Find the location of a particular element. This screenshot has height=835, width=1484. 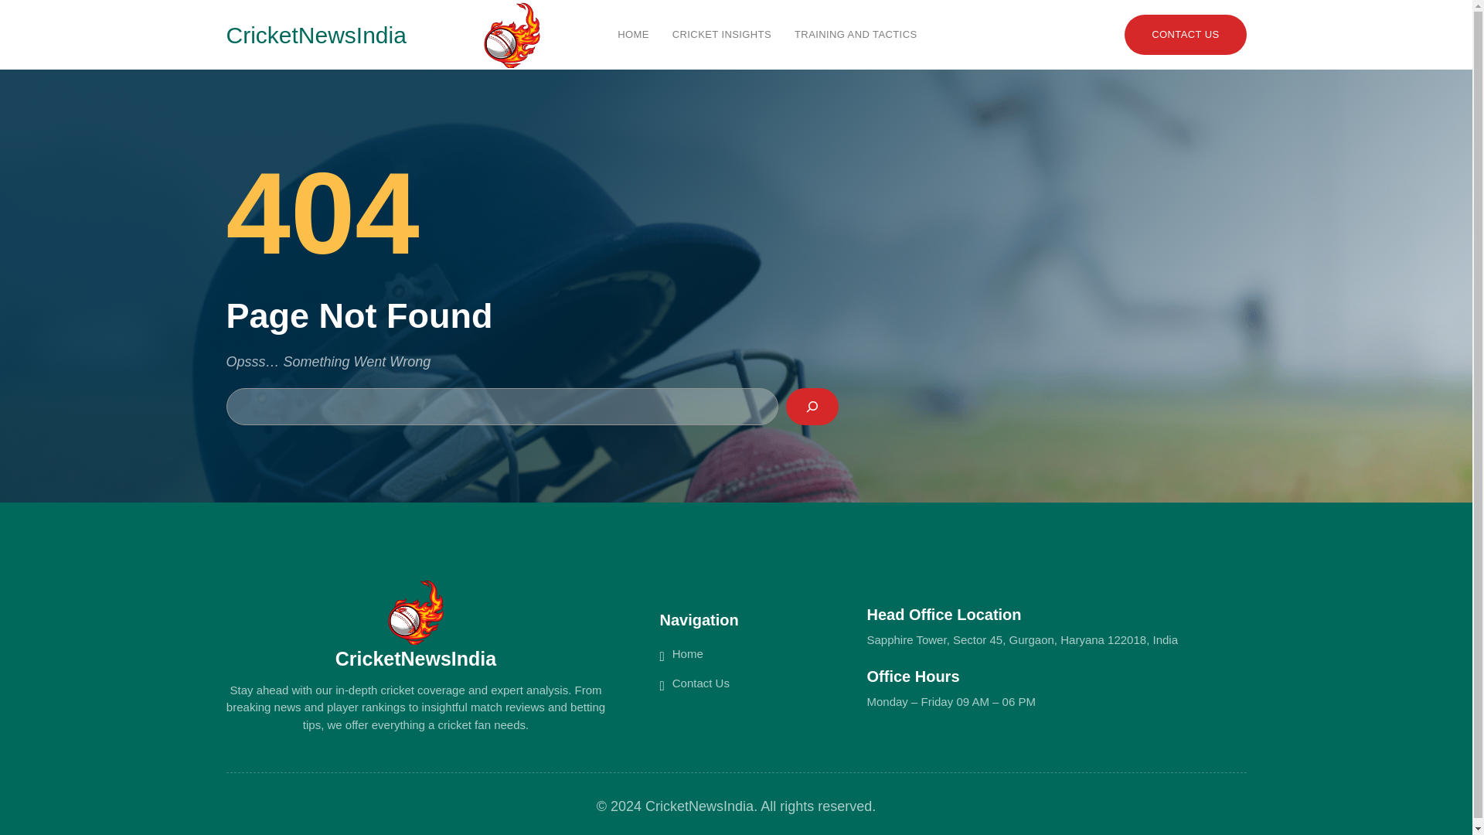

TRAINING AND TACTICS is located at coordinates (855, 34).